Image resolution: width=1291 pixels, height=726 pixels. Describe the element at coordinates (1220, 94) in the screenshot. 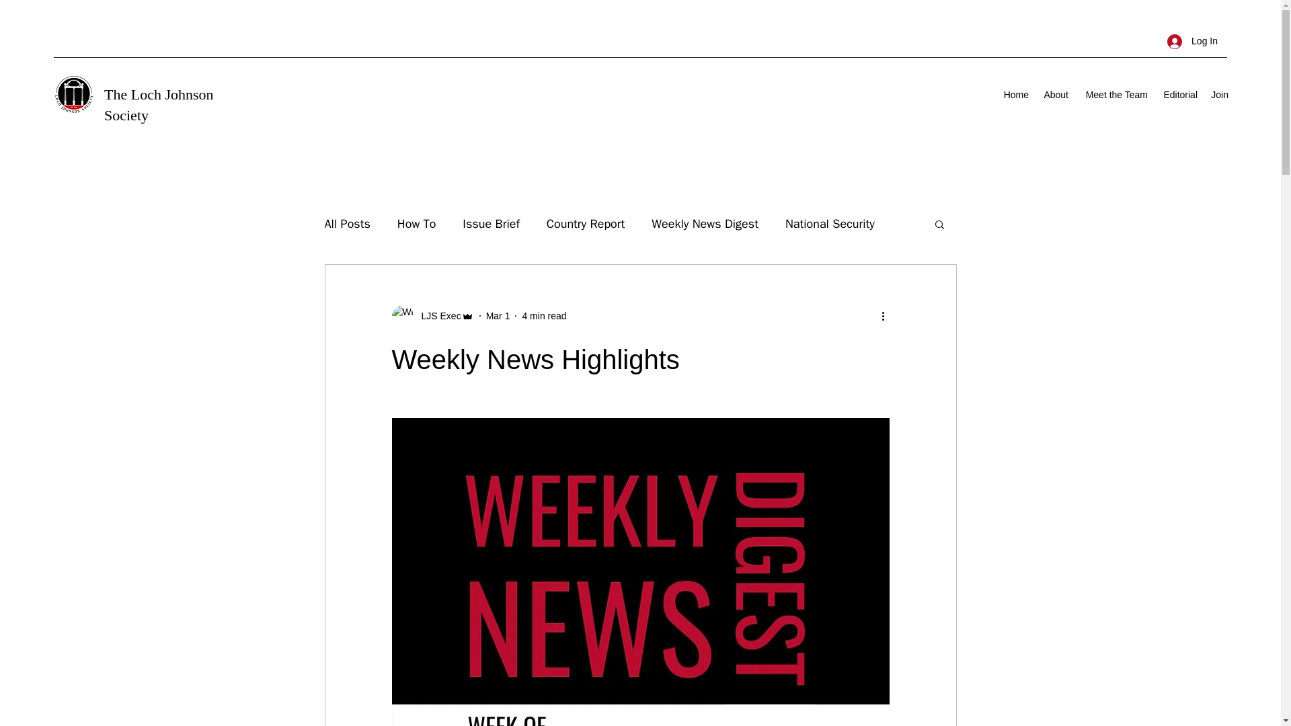

I see `Join` at that location.